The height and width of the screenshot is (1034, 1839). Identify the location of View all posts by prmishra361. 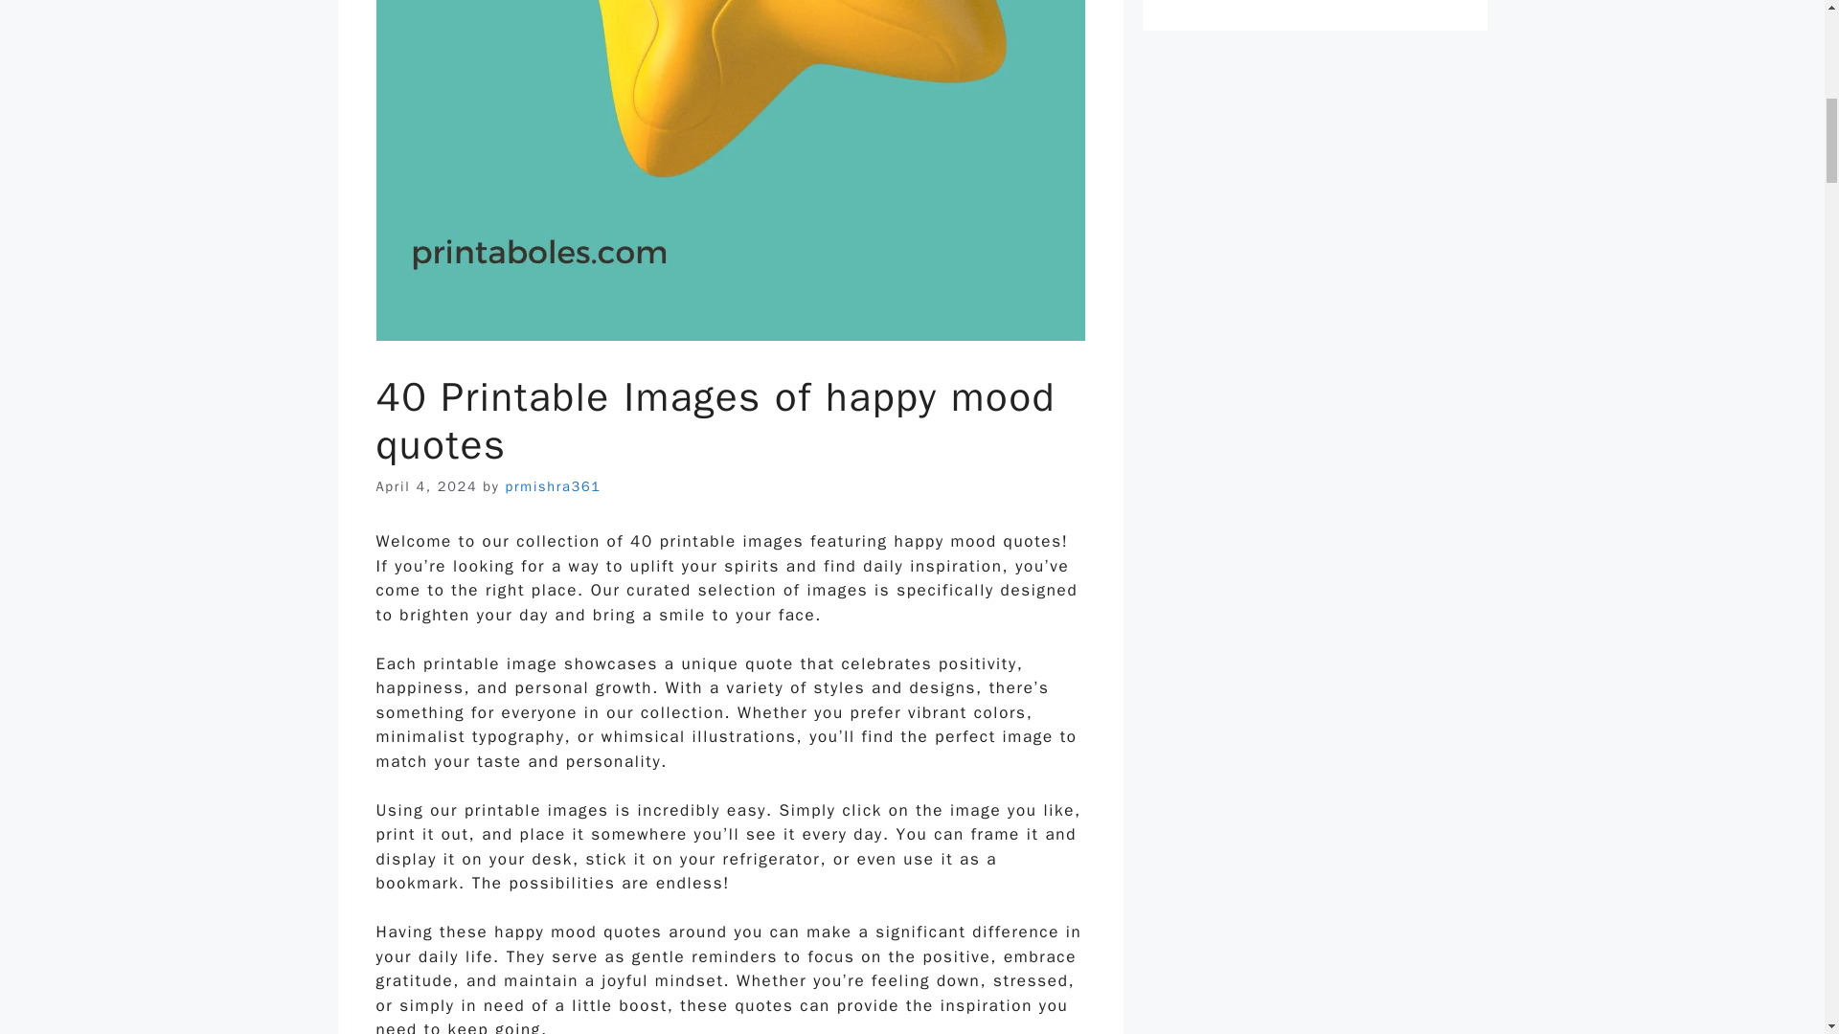
(554, 486).